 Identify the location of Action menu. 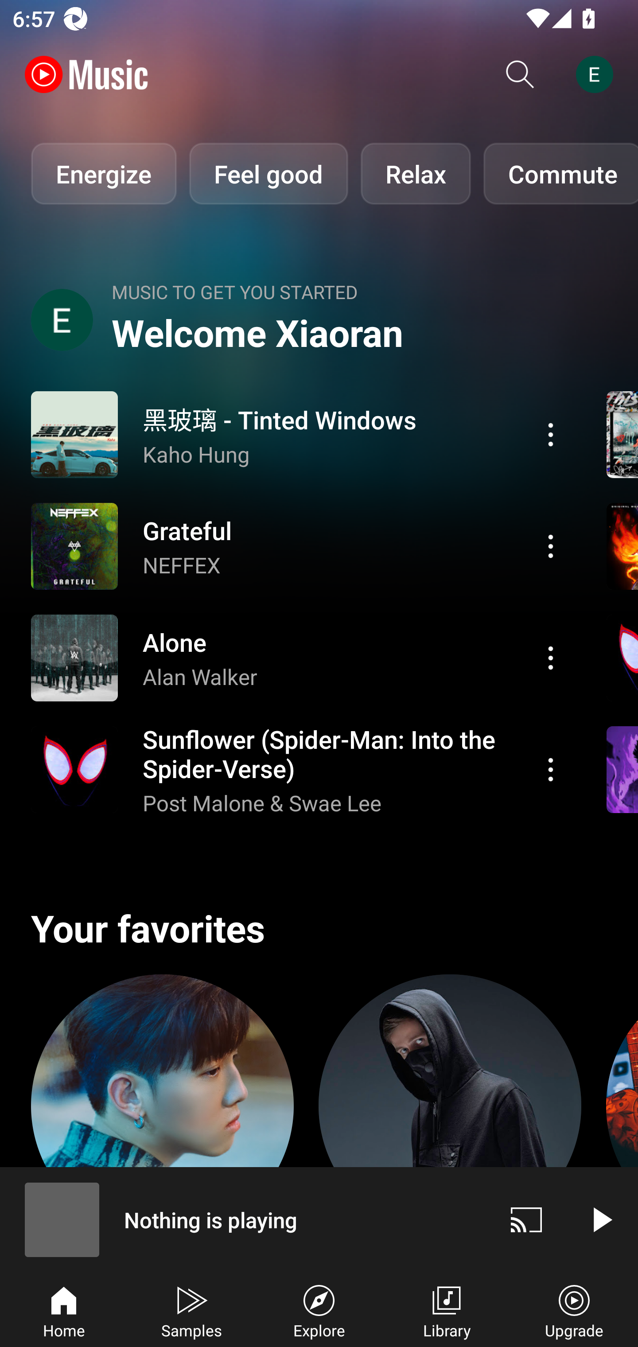
(300, 658).